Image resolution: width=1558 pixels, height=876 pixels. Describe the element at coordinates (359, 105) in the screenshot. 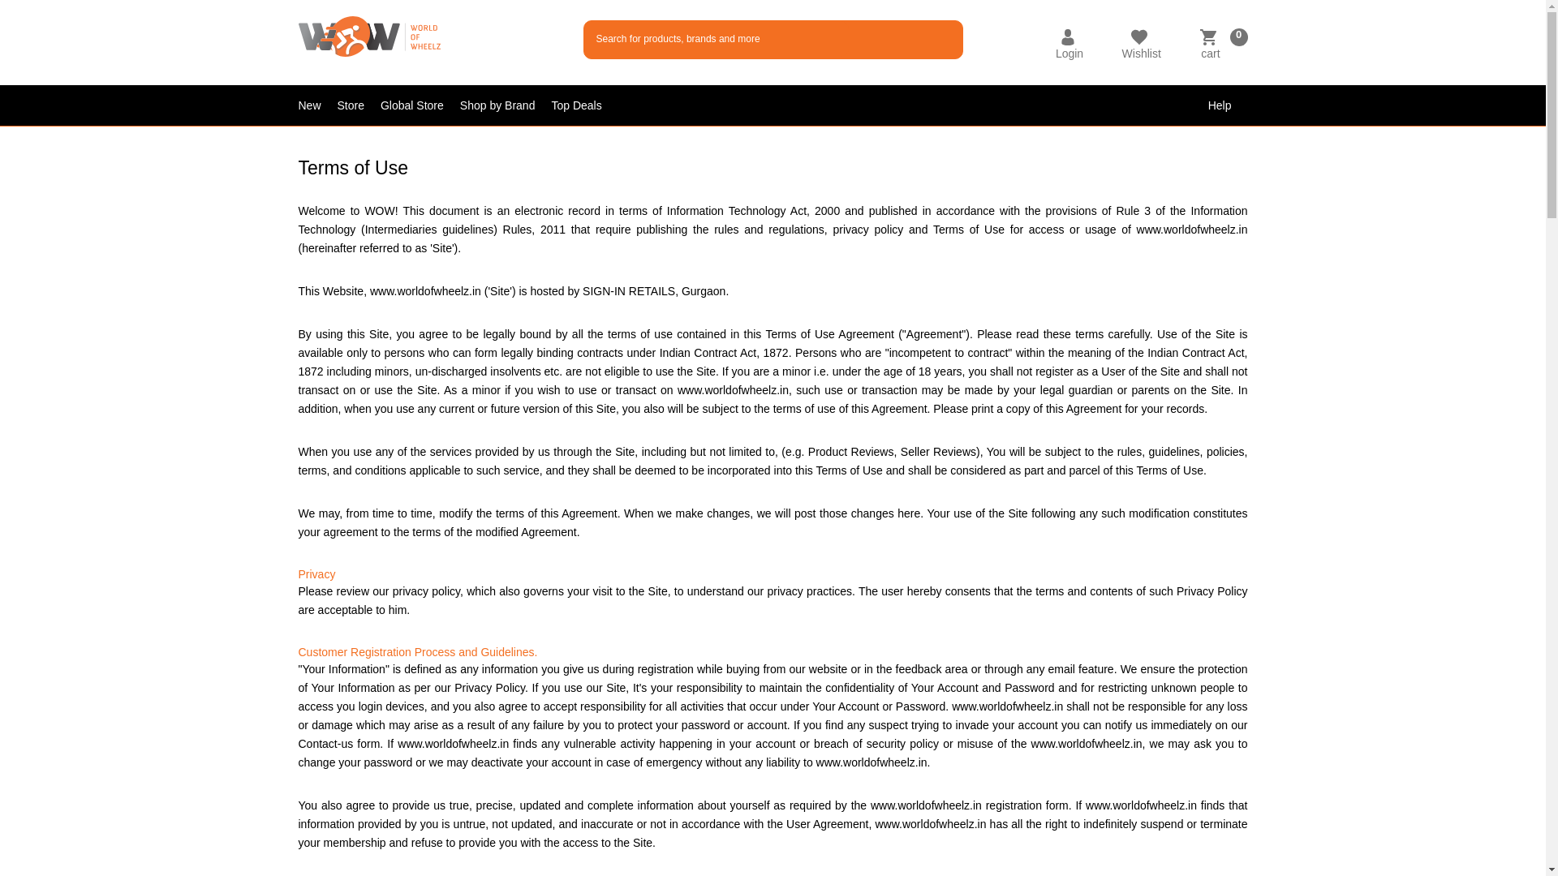

I see `Store` at that location.